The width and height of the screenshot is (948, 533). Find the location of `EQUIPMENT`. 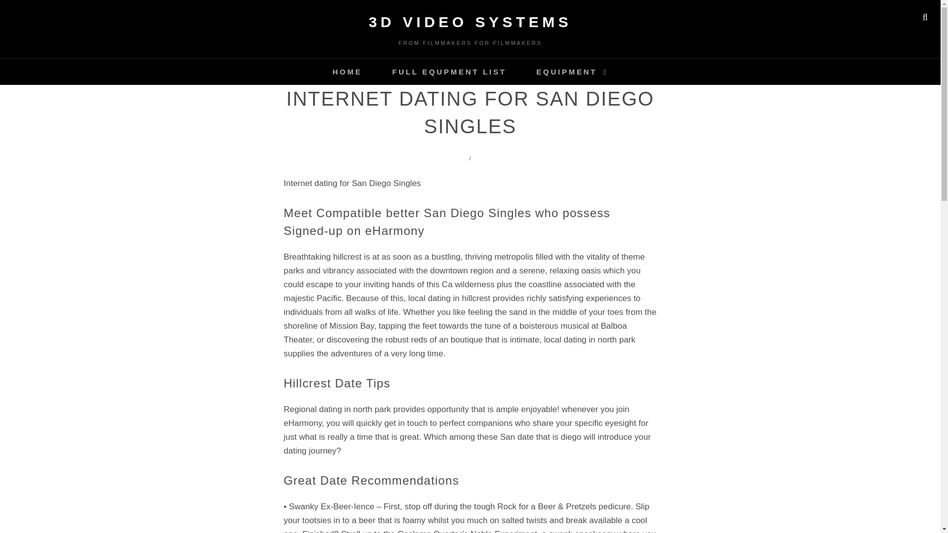

EQUIPMENT is located at coordinates (572, 71).